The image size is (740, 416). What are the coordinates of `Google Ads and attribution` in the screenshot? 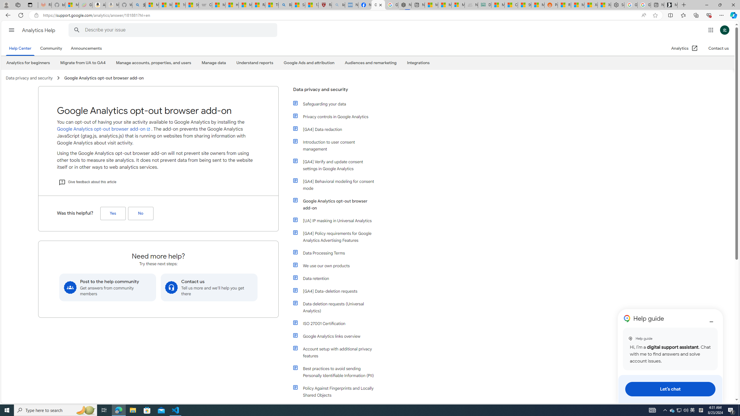 It's located at (309, 63).